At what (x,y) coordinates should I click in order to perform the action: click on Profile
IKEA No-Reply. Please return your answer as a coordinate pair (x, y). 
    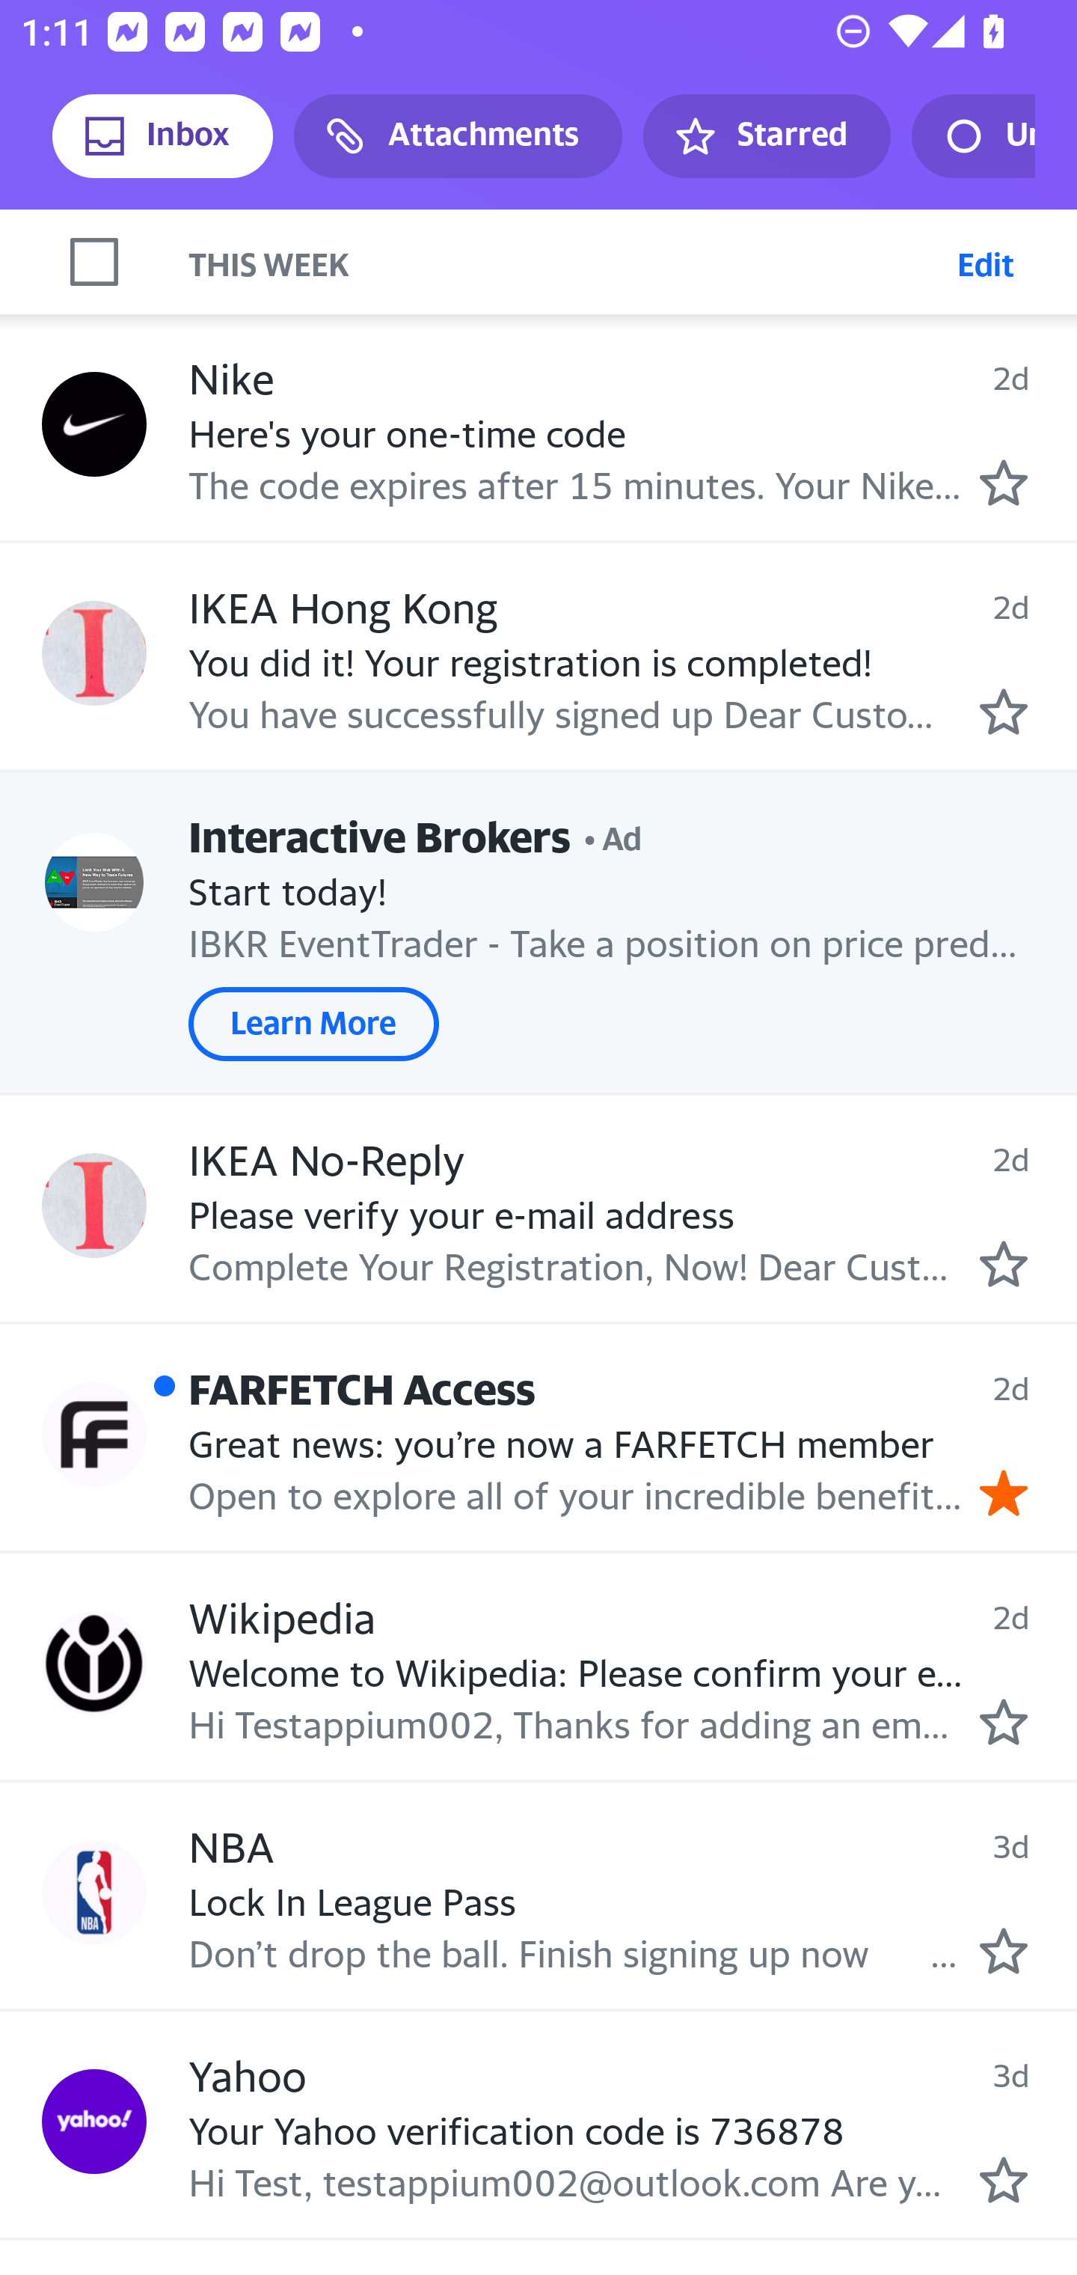
    Looking at the image, I should click on (94, 1206).